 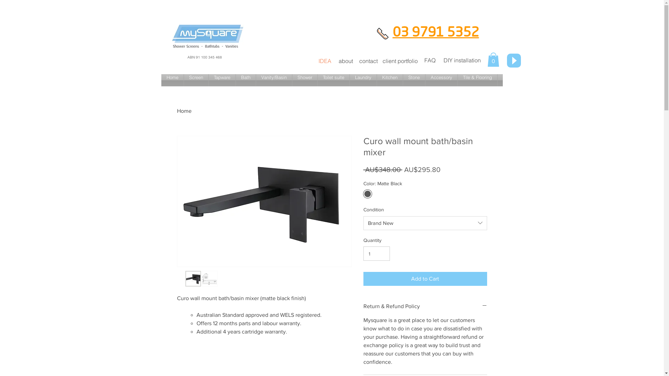 I want to click on Laundry, so click(x=363, y=80).